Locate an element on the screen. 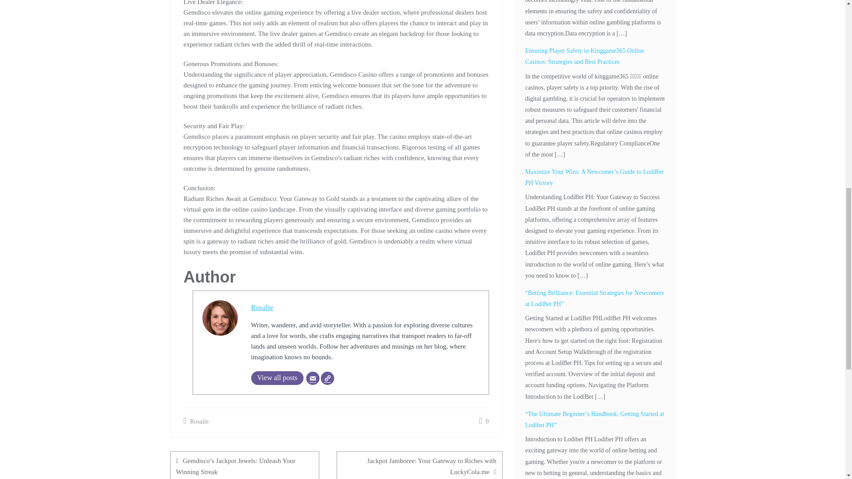 The image size is (852, 479). Rosalie is located at coordinates (196, 421).